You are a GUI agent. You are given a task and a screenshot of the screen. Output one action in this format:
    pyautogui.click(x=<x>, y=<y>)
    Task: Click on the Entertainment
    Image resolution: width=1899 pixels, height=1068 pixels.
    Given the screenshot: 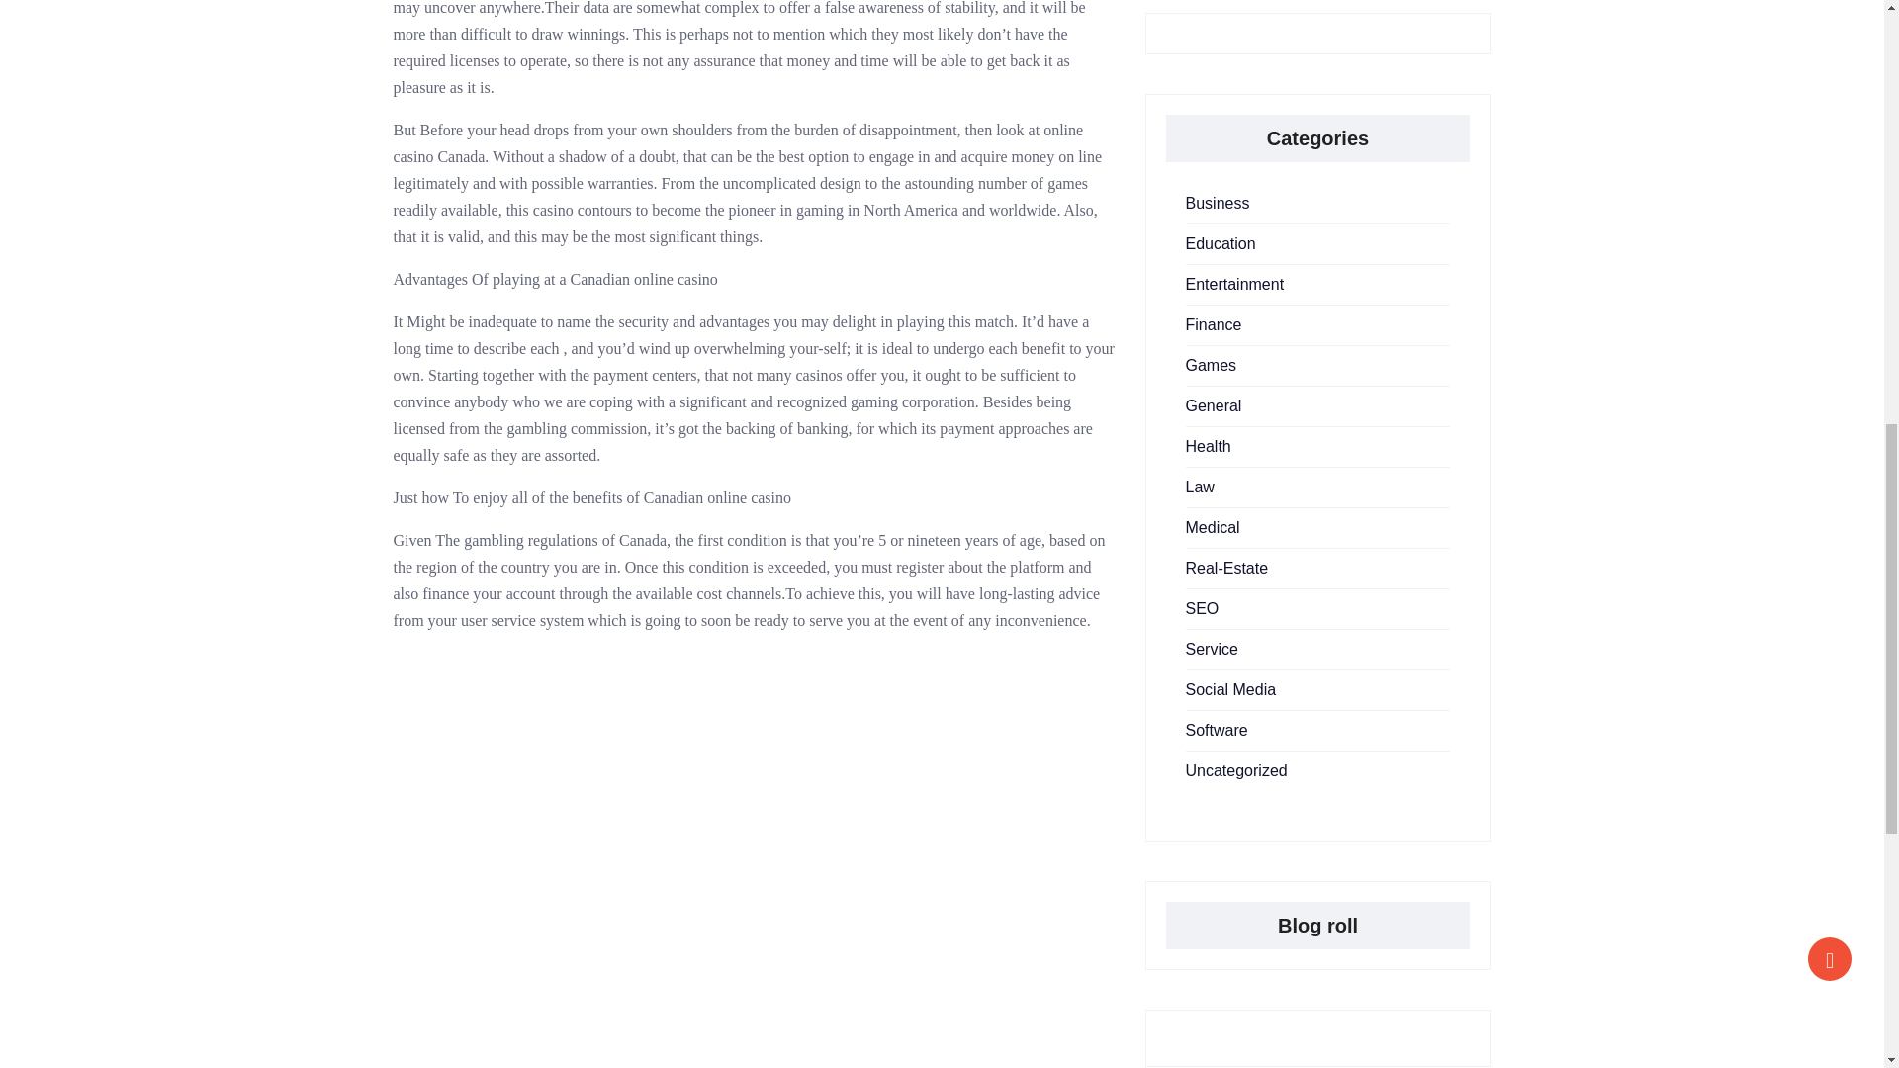 What is the action you would take?
    pyautogui.click(x=1234, y=283)
    